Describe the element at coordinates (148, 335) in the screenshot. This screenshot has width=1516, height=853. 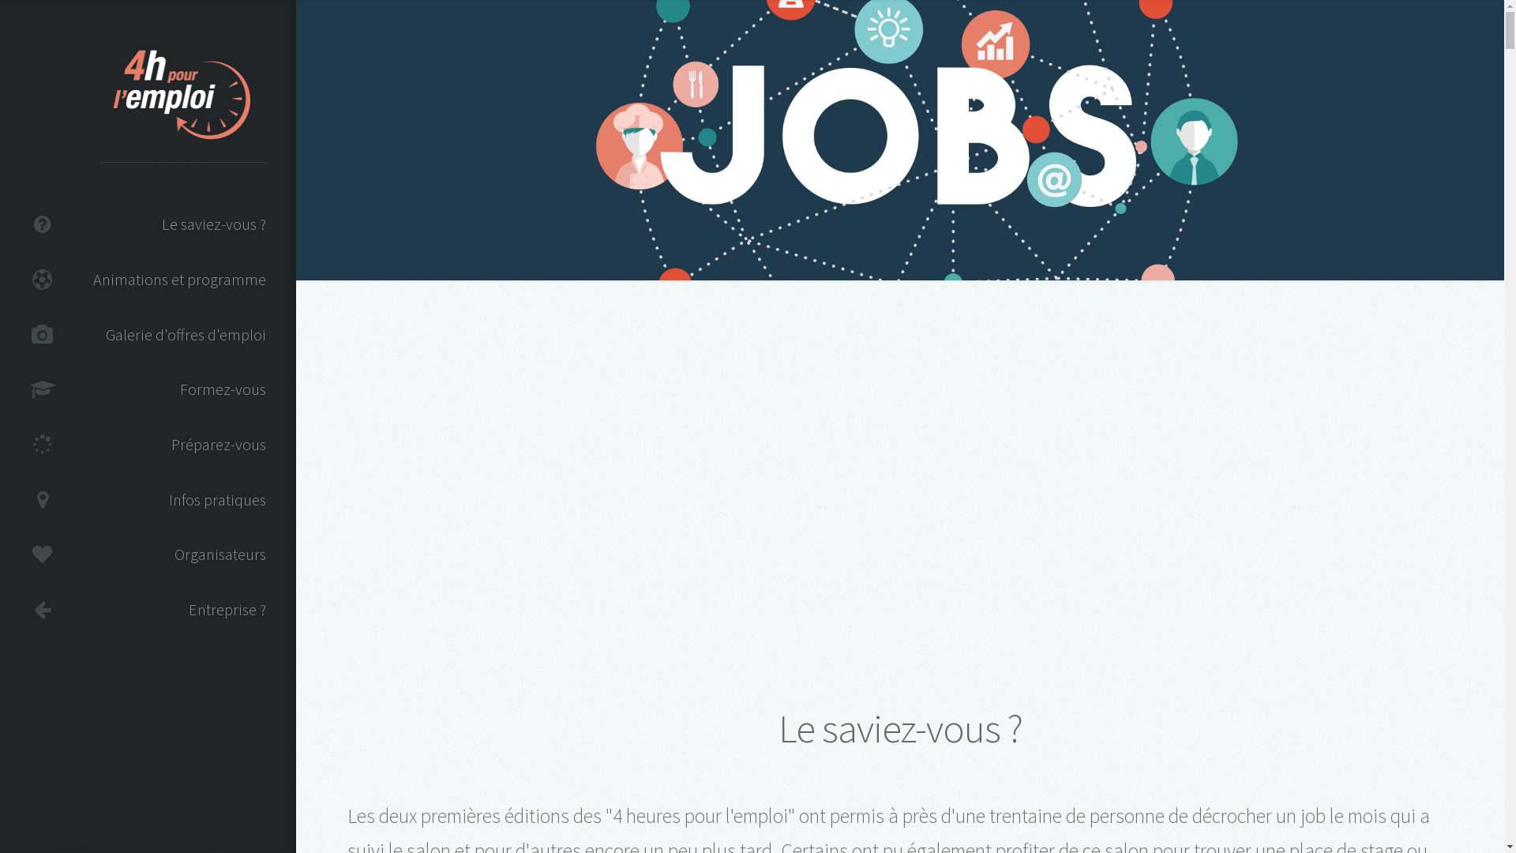
I see `Galerie d'offres d'emploi` at that location.